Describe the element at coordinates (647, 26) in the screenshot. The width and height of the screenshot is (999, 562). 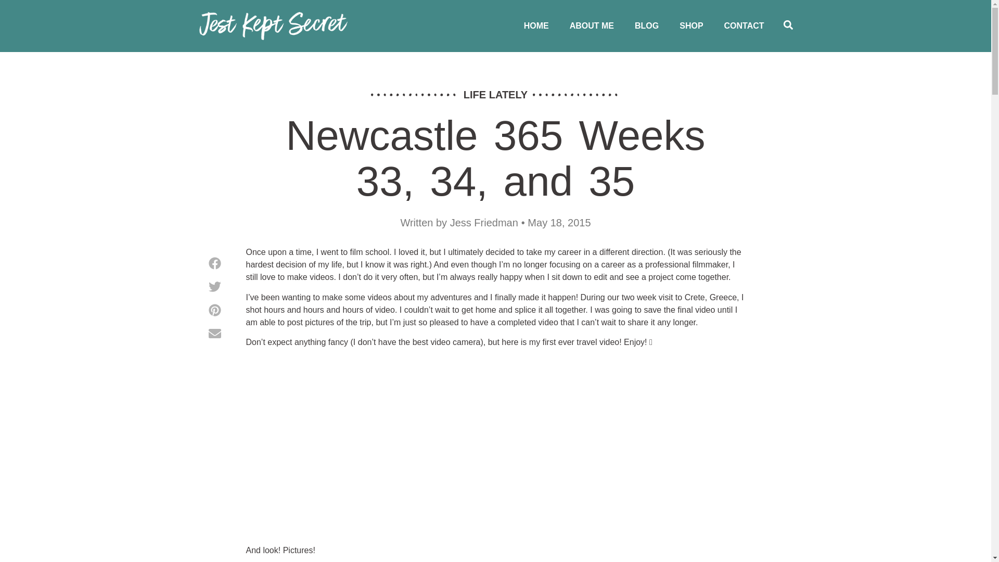
I see `BLOG` at that location.